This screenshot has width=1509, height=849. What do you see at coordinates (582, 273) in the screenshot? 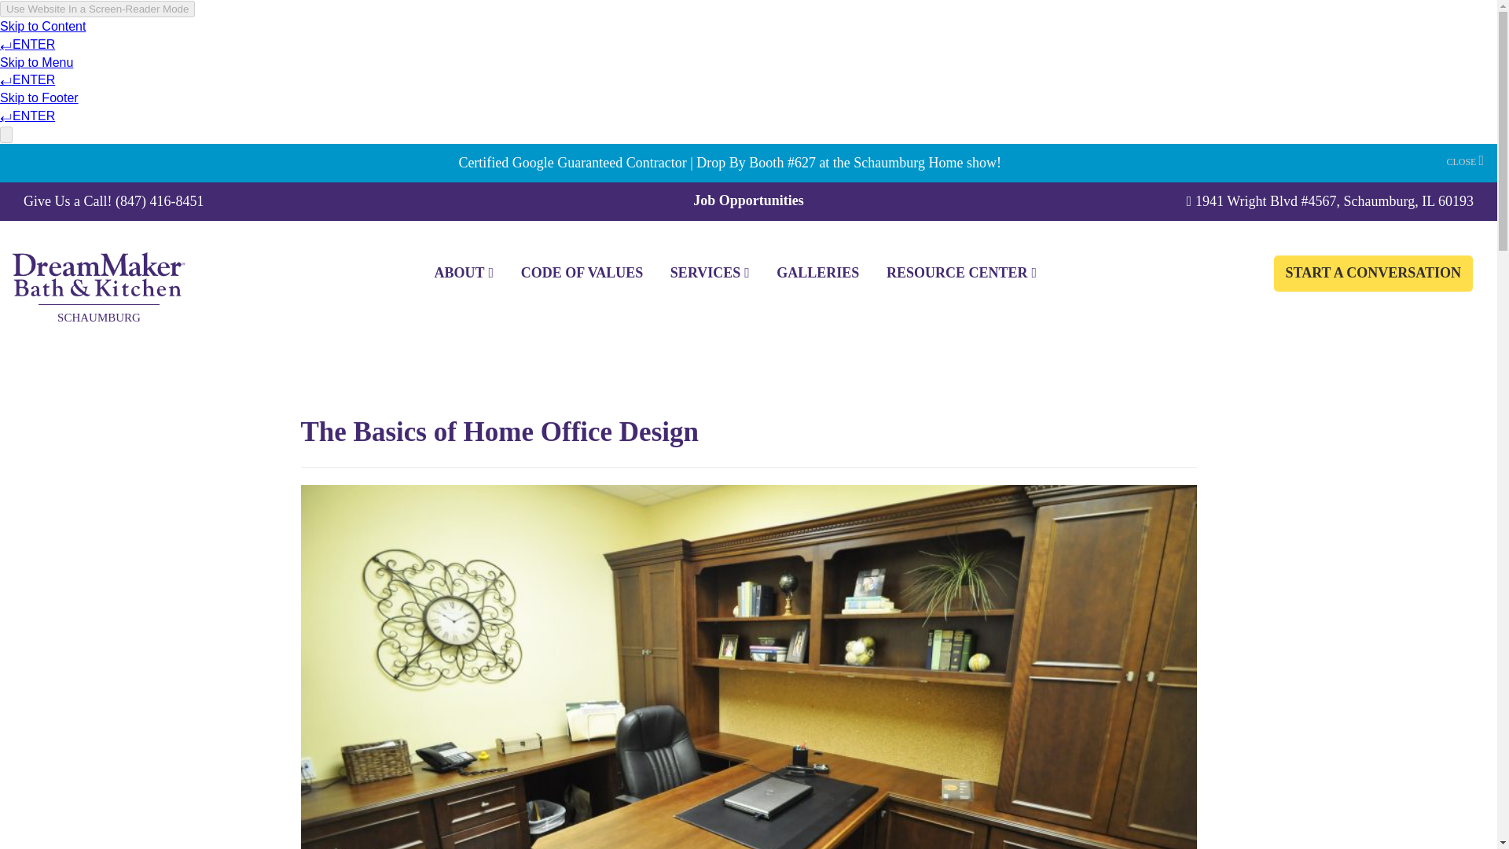
I see `CODE OF VALUES` at bounding box center [582, 273].